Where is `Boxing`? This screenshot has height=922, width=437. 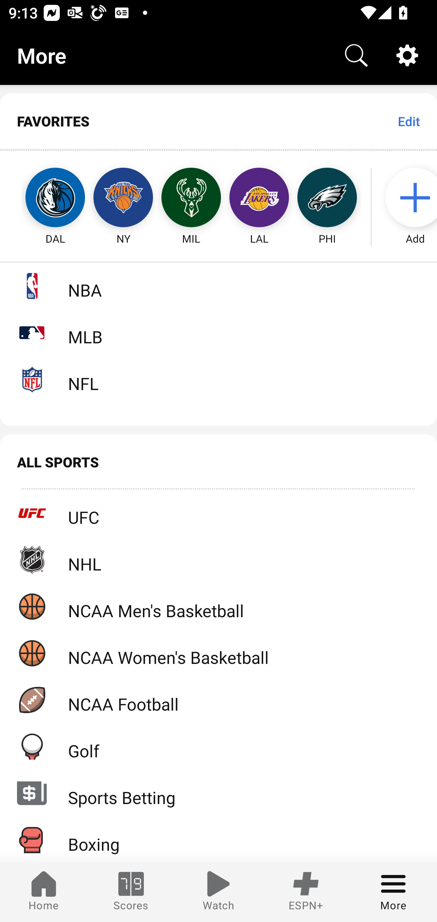
Boxing is located at coordinates (218, 840).